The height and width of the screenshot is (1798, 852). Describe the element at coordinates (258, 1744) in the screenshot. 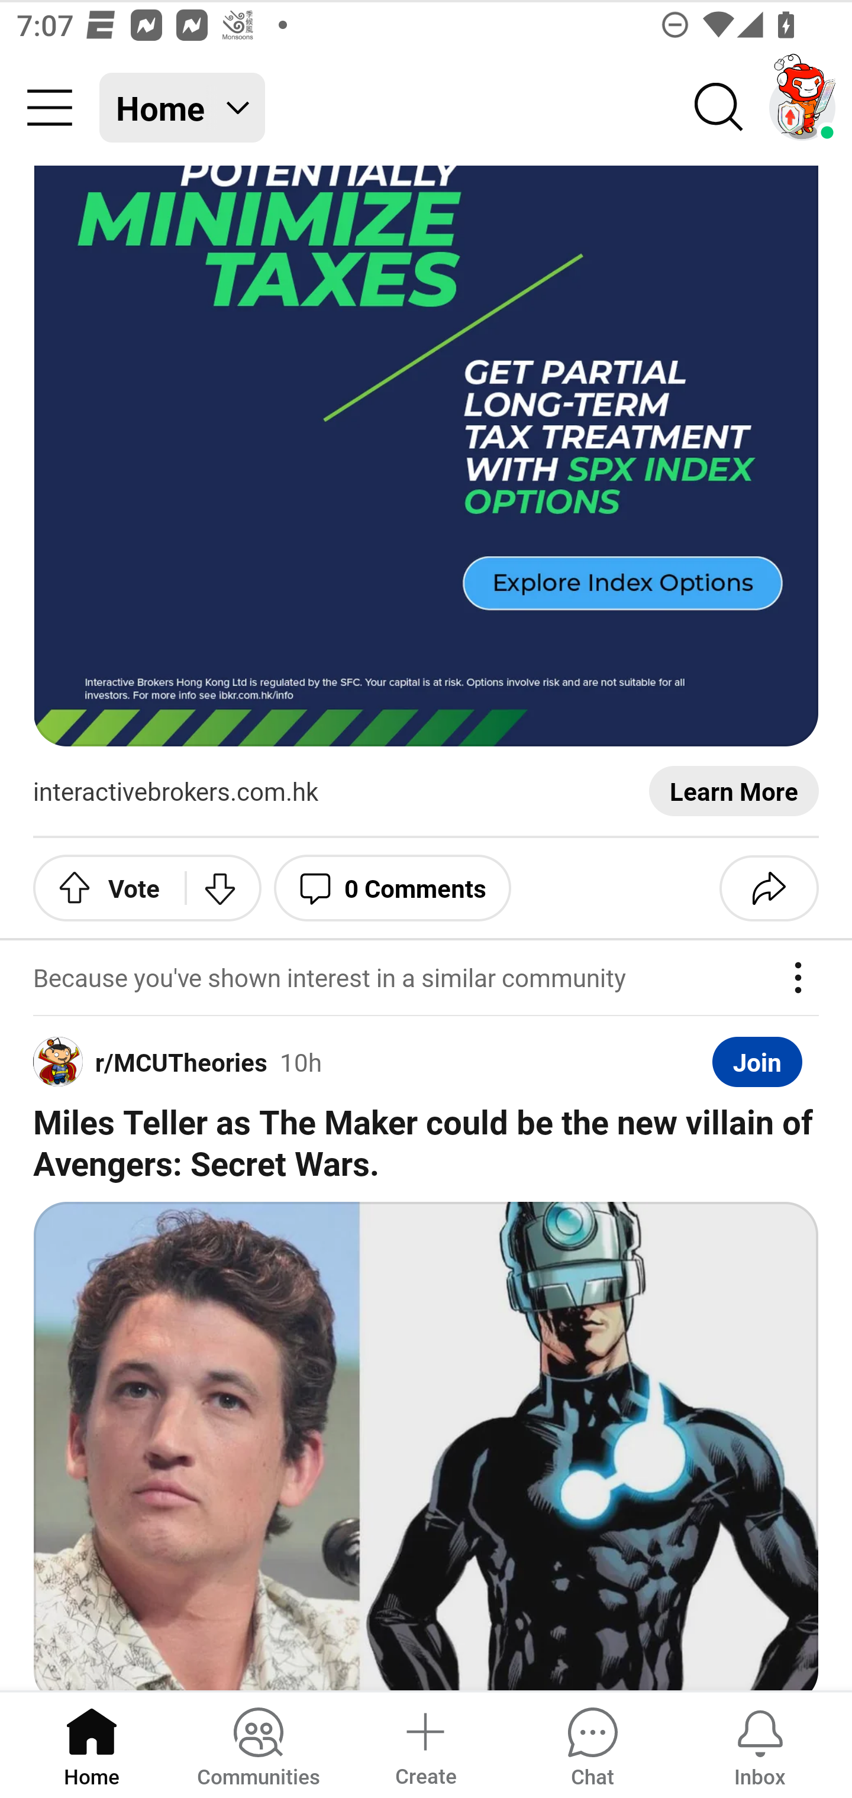

I see `Communities` at that location.